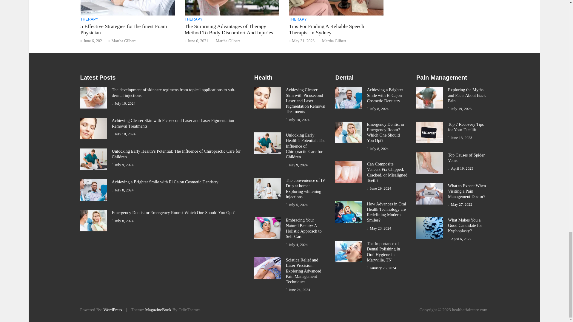 The image size is (573, 322). Describe the element at coordinates (124, 29) in the screenshot. I see `5 Effective Strategies for the finest Foam Physician` at that location.